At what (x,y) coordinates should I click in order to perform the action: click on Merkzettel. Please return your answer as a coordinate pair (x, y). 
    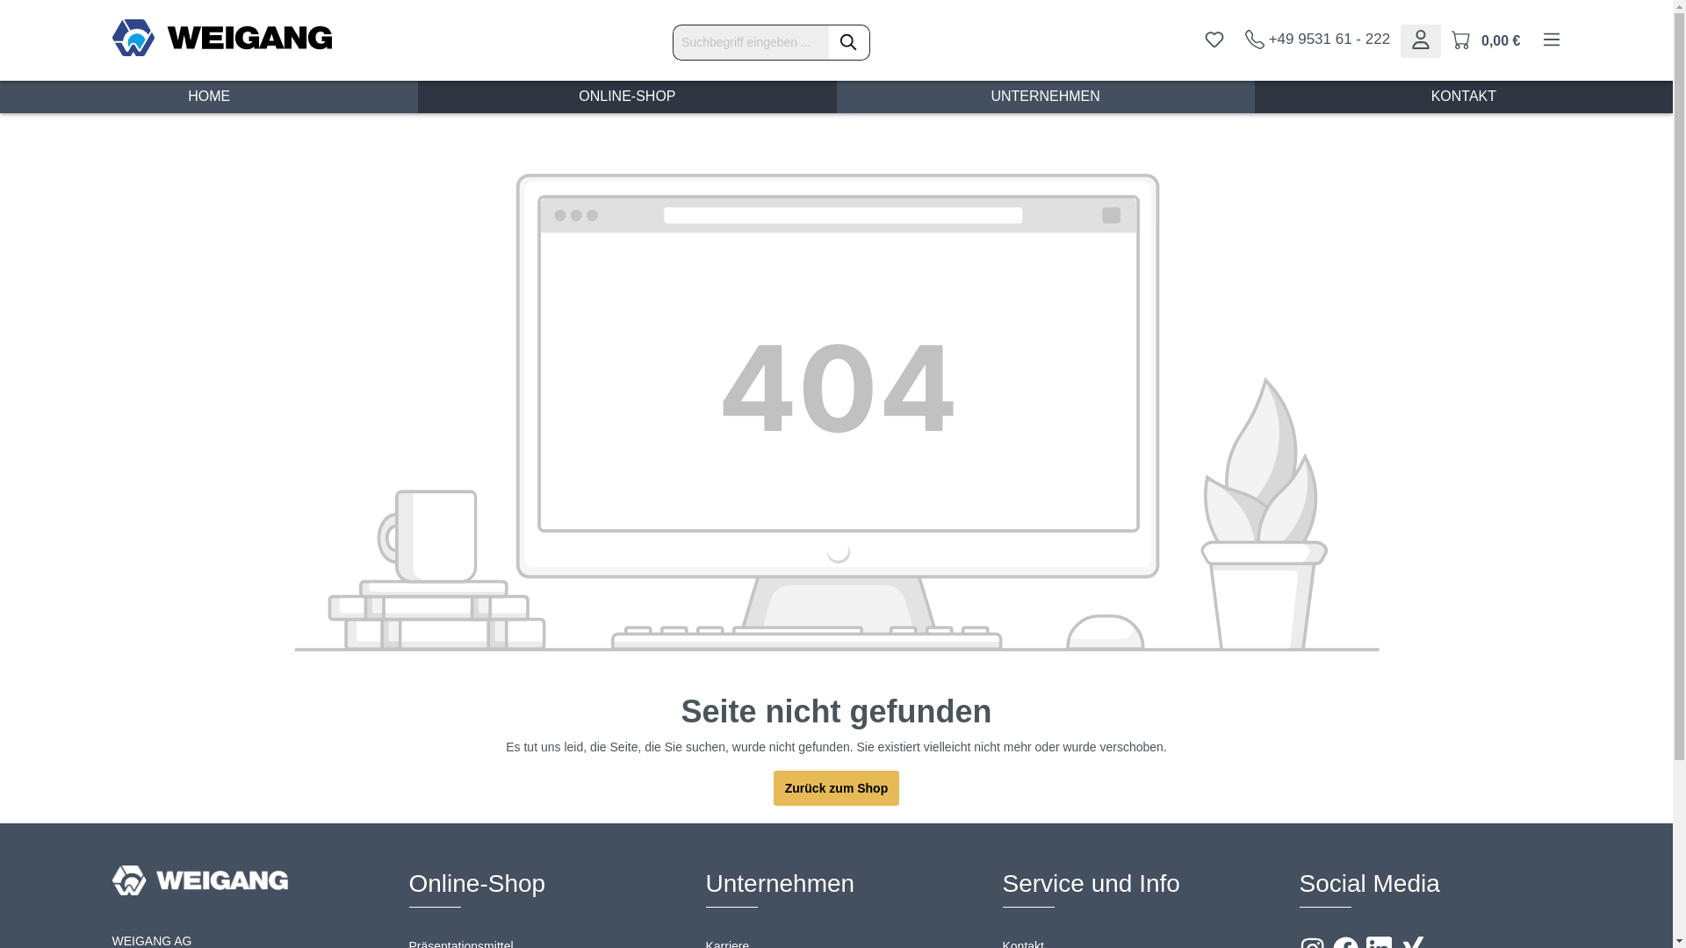
    Looking at the image, I should click on (1214, 40).